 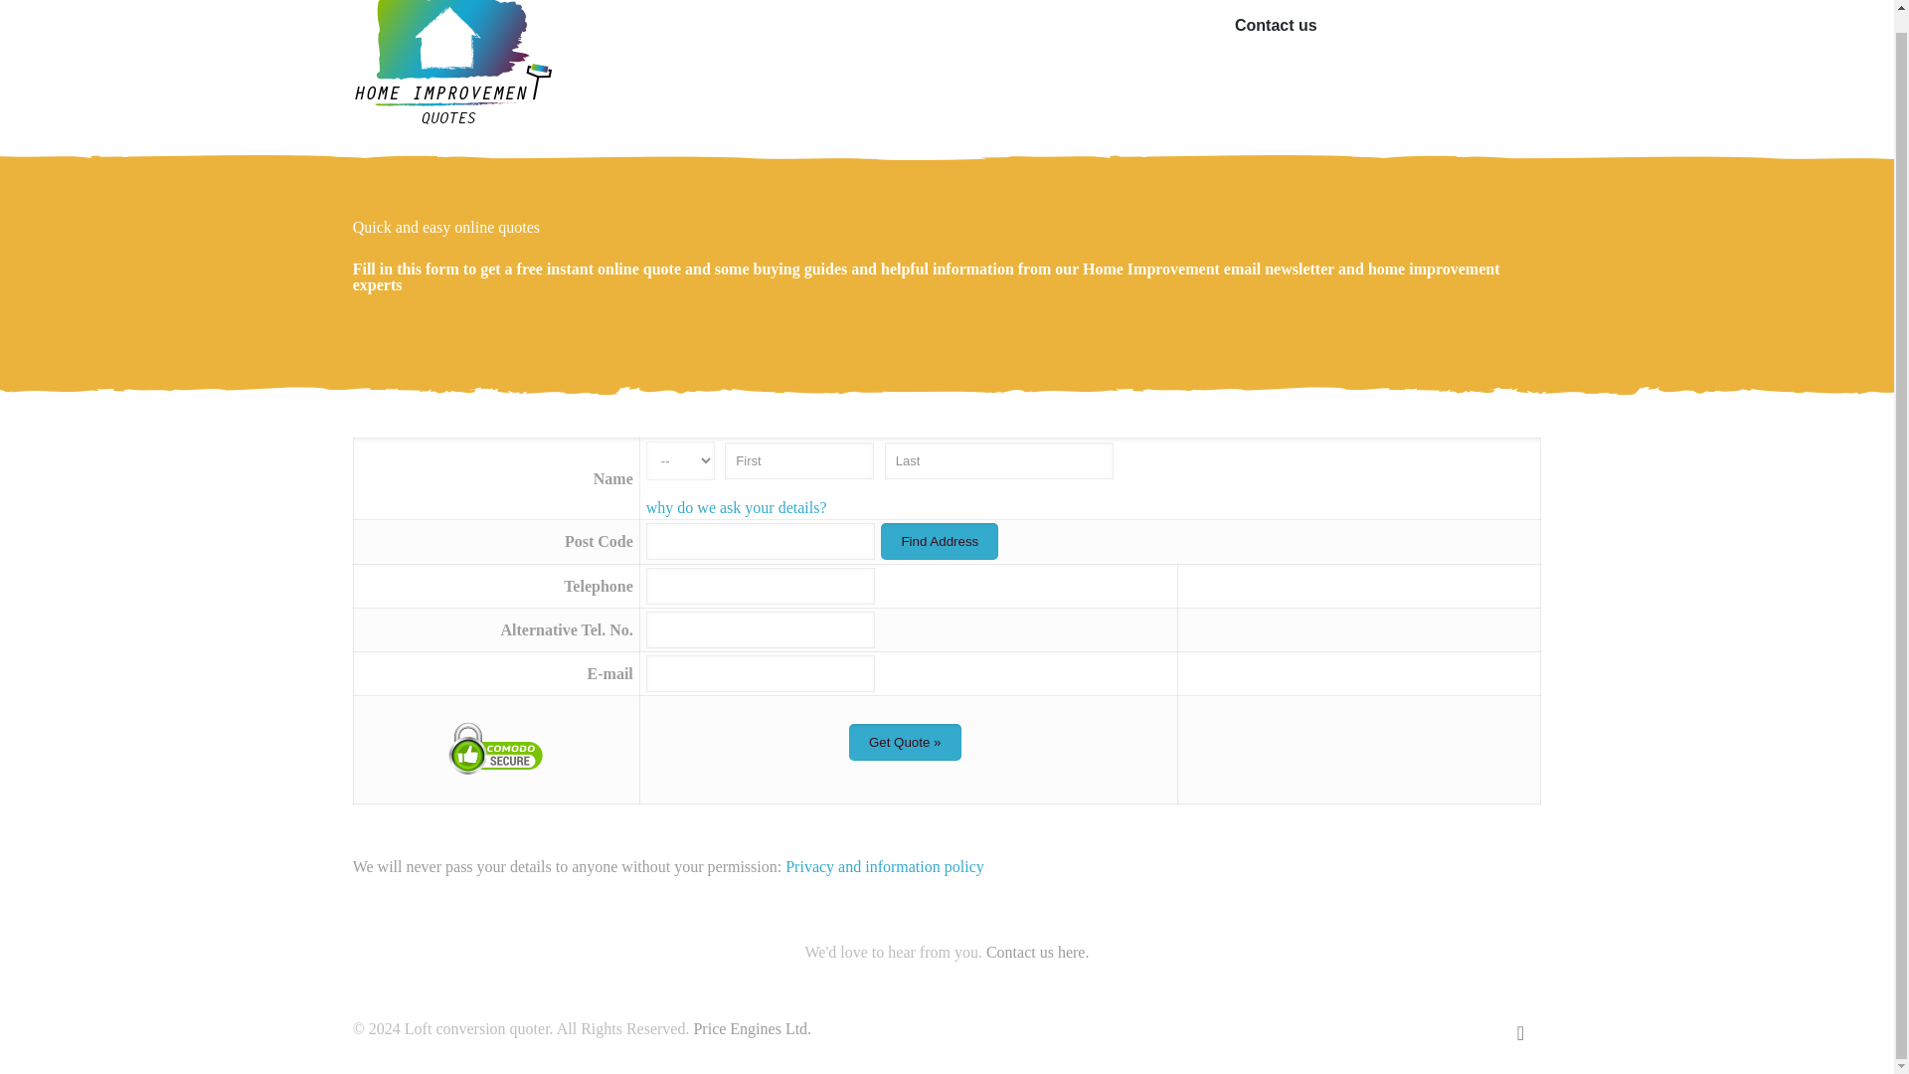 What do you see at coordinates (1038, 952) in the screenshot?
I see `Contact us here.` at bounding box center [1038, 952].